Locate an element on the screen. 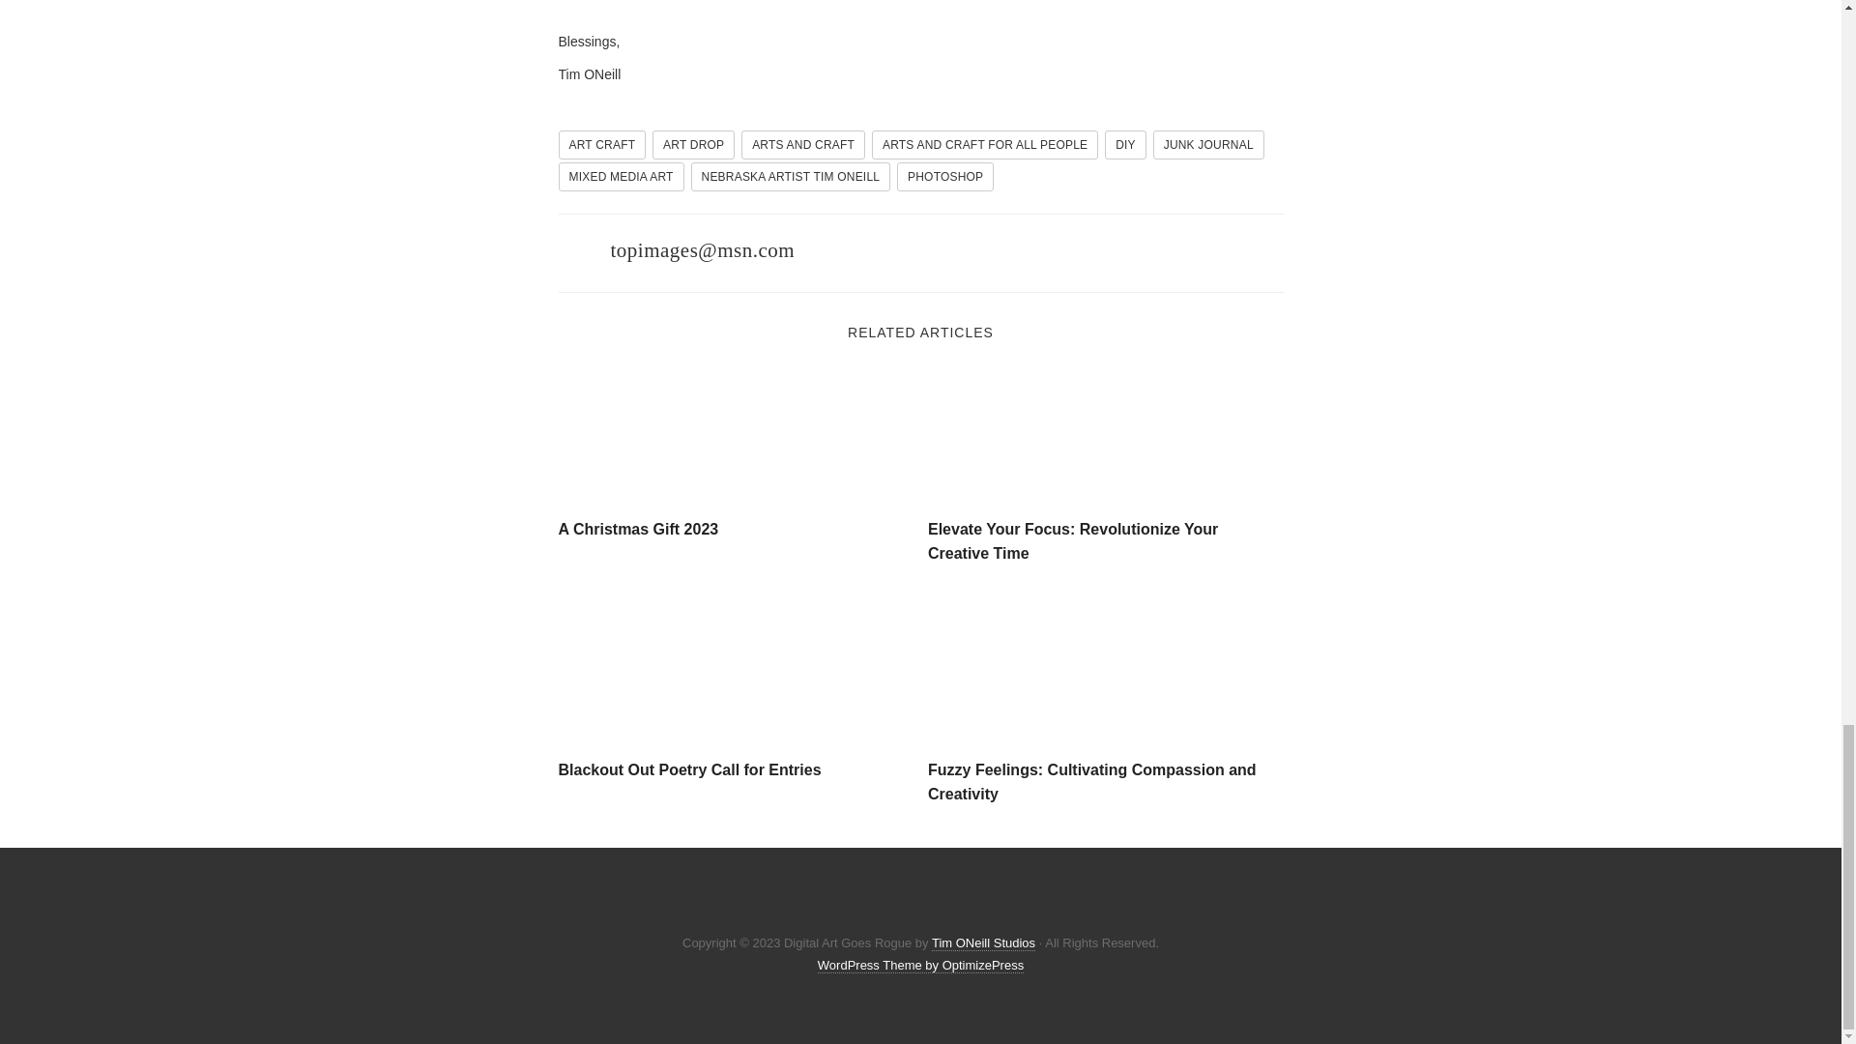 The width and height of the screenshot is (1856, 1044). WordPress Theme by OptimizePress is located at coordinates (920, 965).